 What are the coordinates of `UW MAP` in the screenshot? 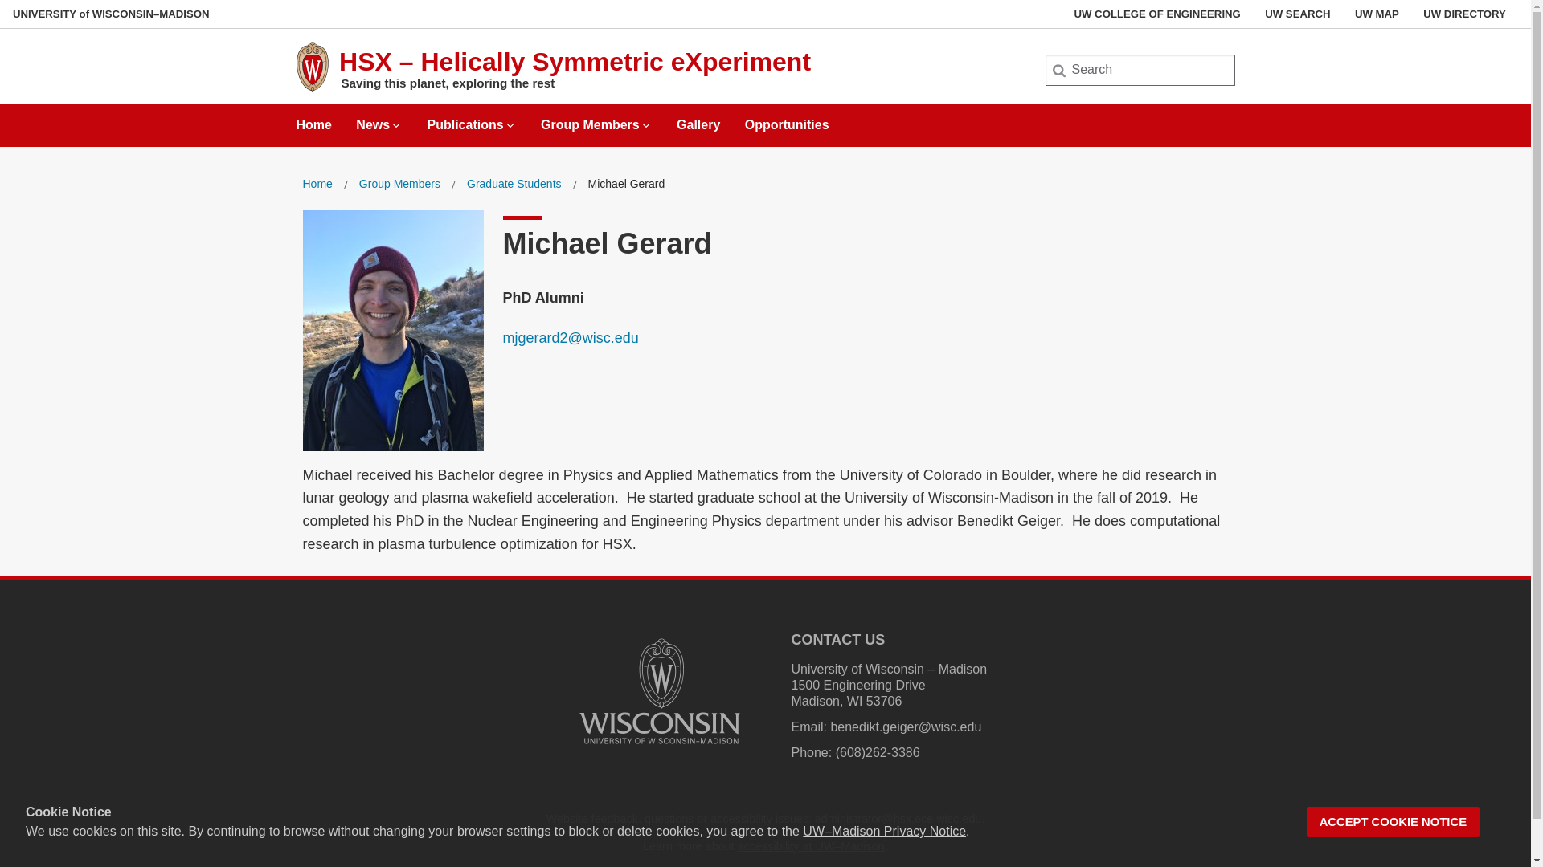 It's located at (1377, 14).